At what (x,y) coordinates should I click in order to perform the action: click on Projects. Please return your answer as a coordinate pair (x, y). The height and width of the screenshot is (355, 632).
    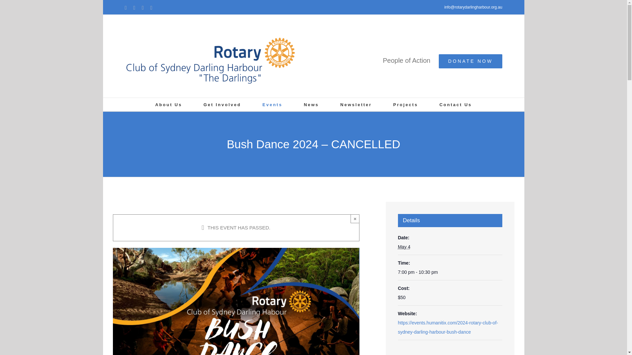
    Looking at the image, I should click on (406, 105).